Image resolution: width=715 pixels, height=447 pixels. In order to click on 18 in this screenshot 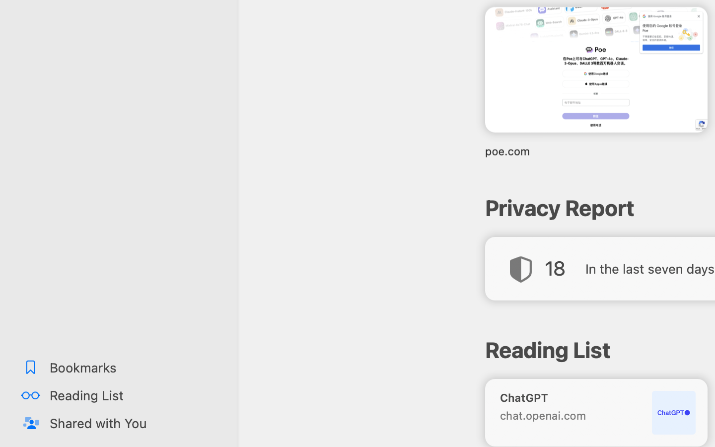, I will do `click(555, 268)`.